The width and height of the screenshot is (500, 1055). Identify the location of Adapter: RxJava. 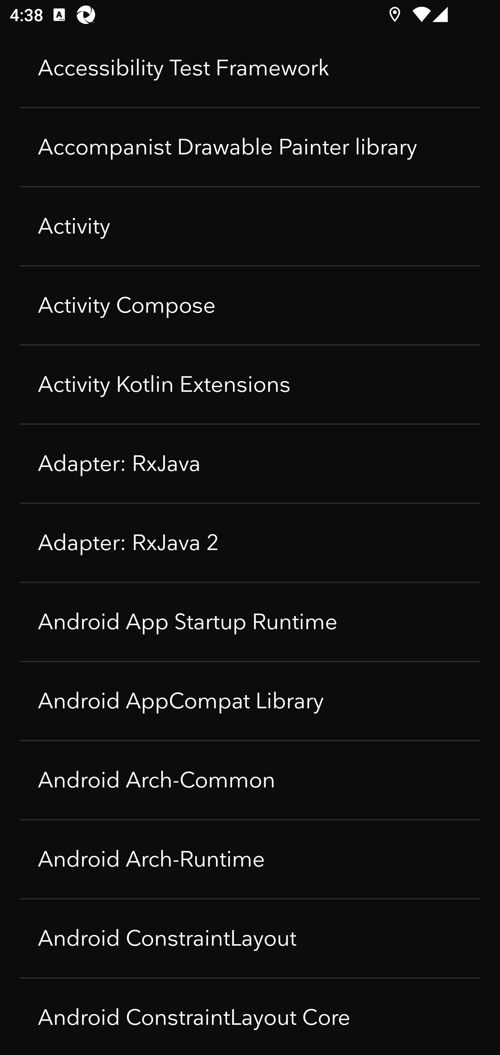
(250, 464).